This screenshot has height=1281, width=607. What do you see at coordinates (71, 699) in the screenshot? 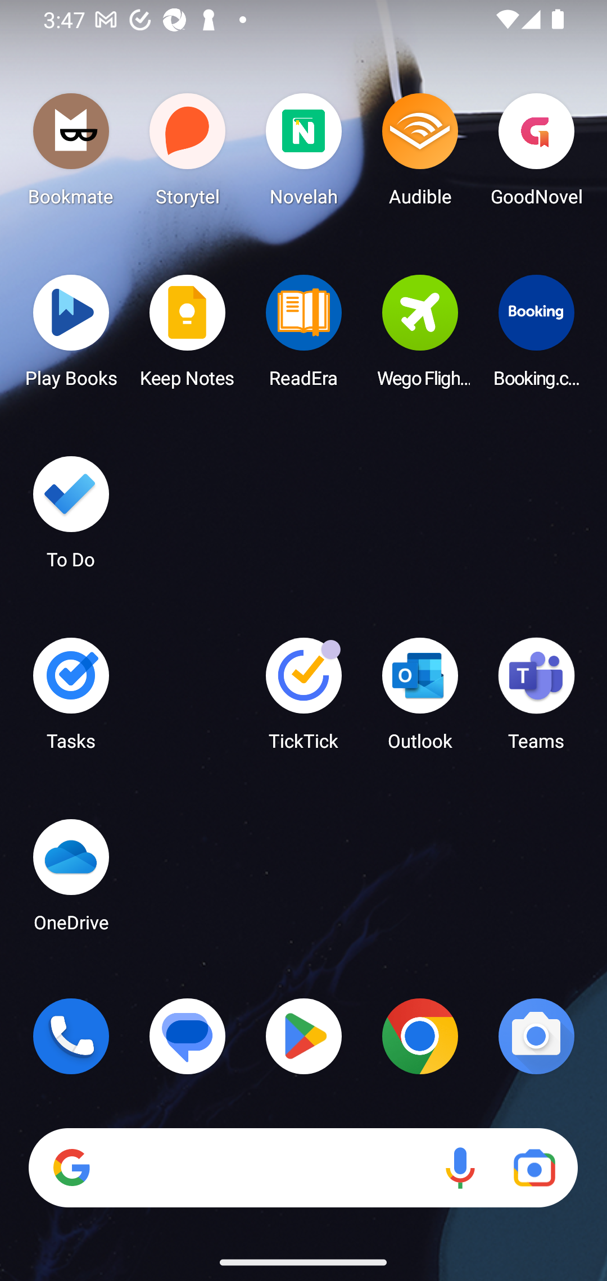
I see `Tasks` at bounding box center [71, 699].